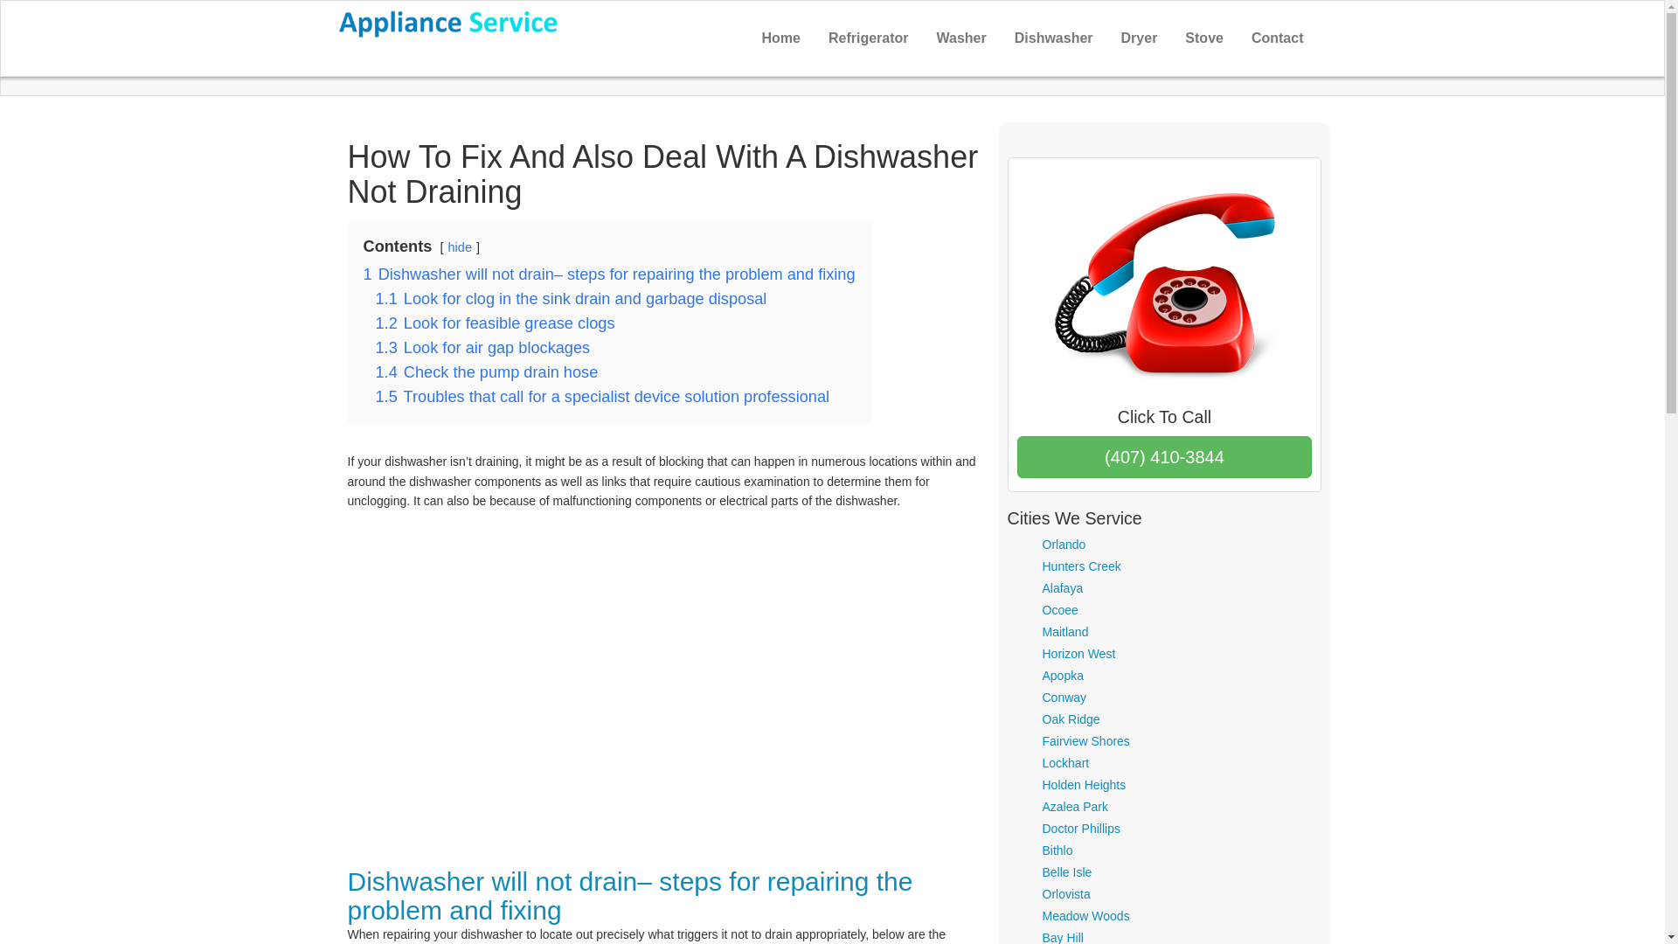  Describe the element at coordinates (488, 372) in the screenshot. I see `1.4 Check the pump drain hose` at that location.